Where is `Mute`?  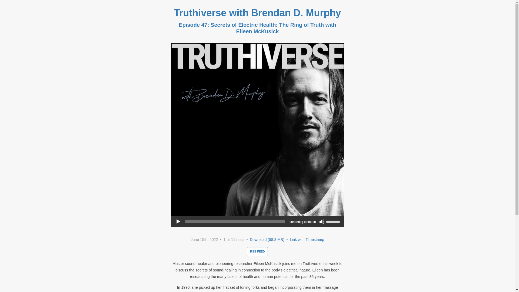
Mute is located at coordinates (322, 222).